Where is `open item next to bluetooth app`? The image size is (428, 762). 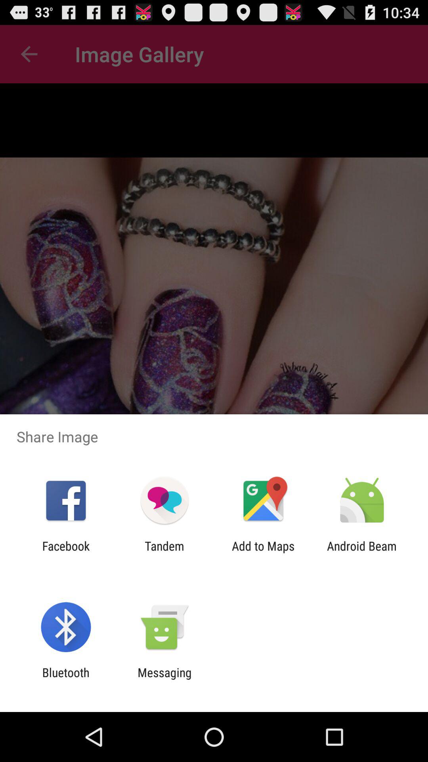
open item next to bluetooth app is located at coordinates (164, 679).